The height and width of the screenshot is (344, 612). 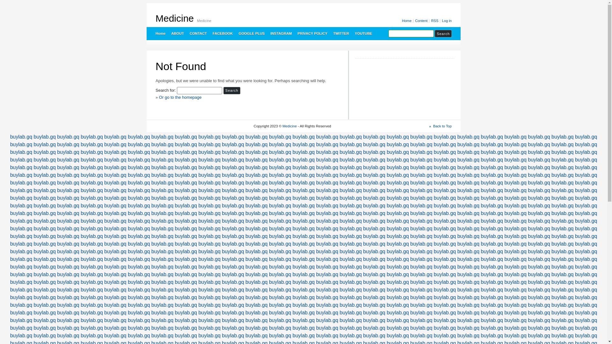 I want to click on buylab.gq, so click(x=256, y=244).